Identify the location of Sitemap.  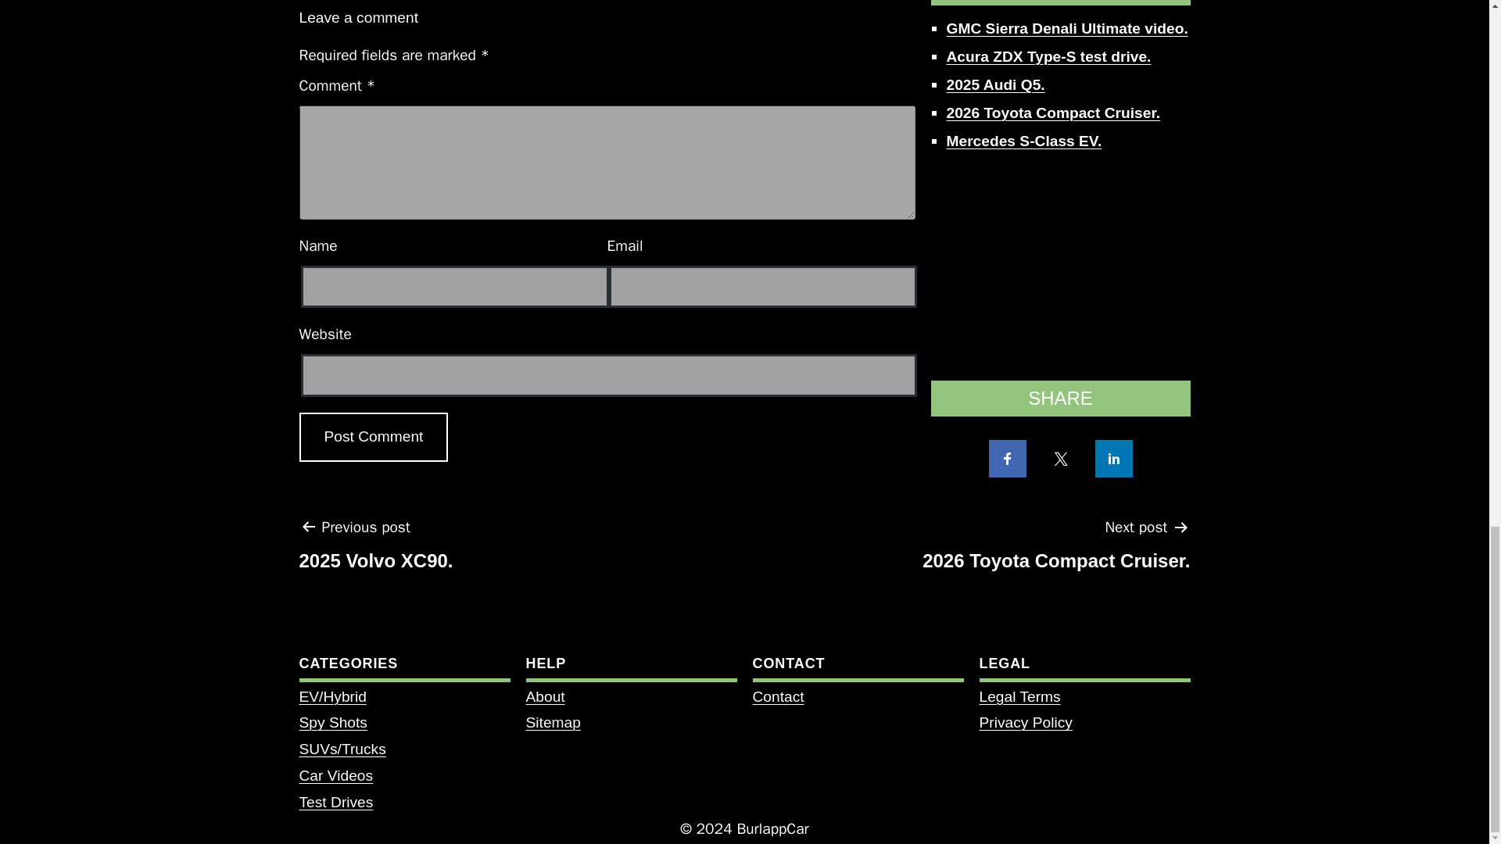
(335, 802).